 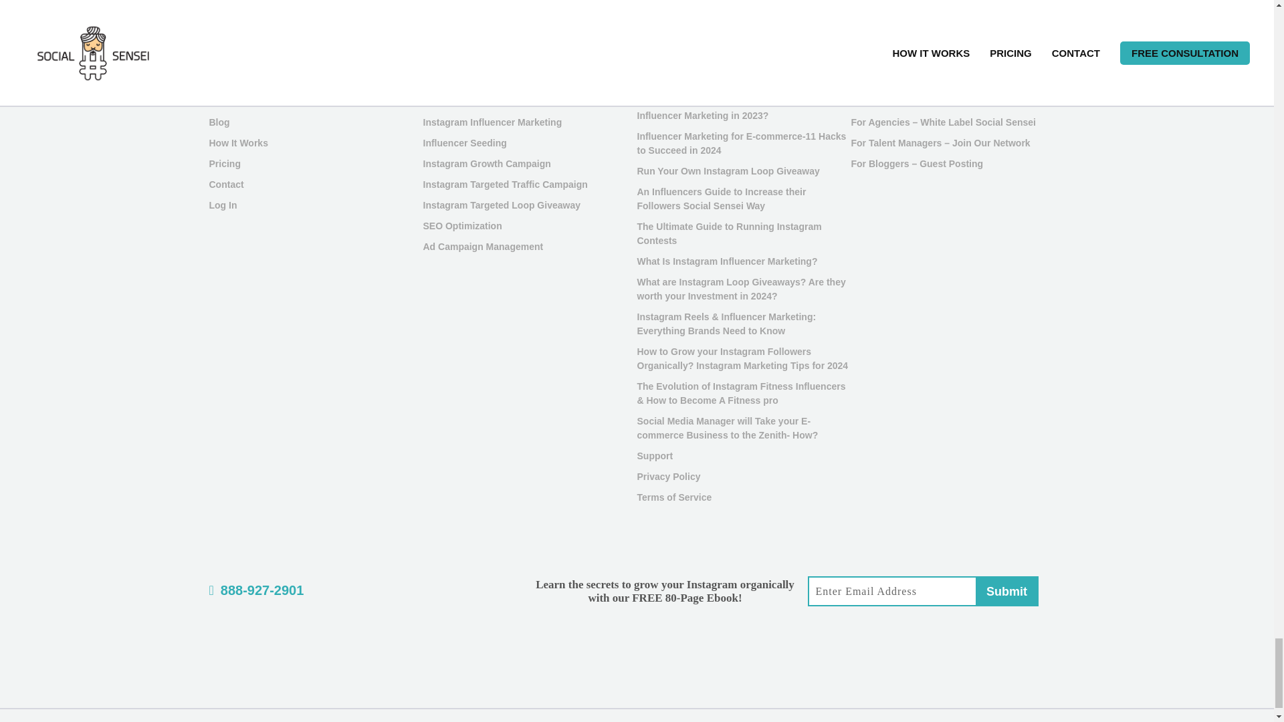 I want to click on About, so click(x=221, y=101).